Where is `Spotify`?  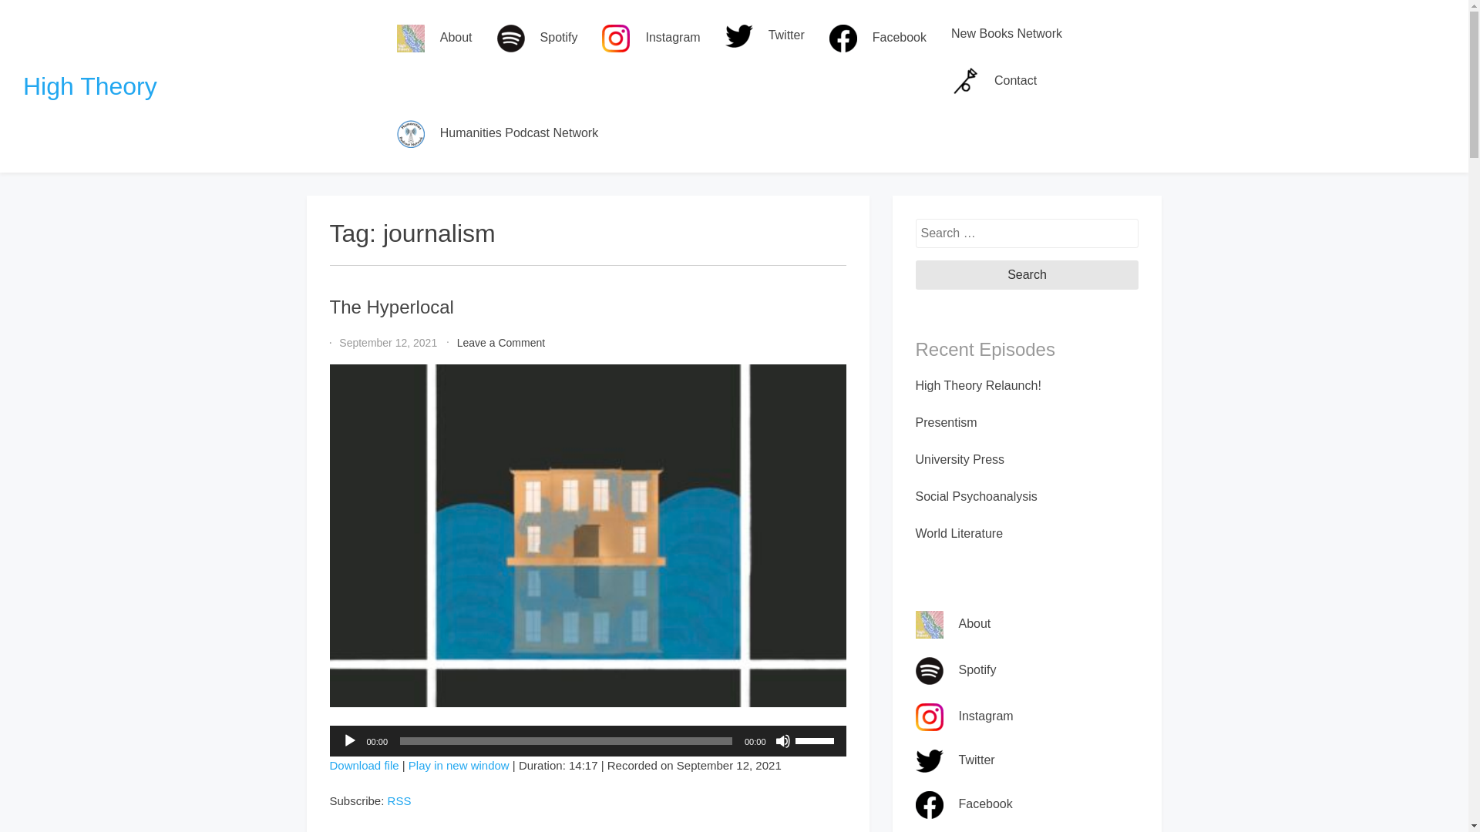
Spotify is located at coordinates (365, 765).